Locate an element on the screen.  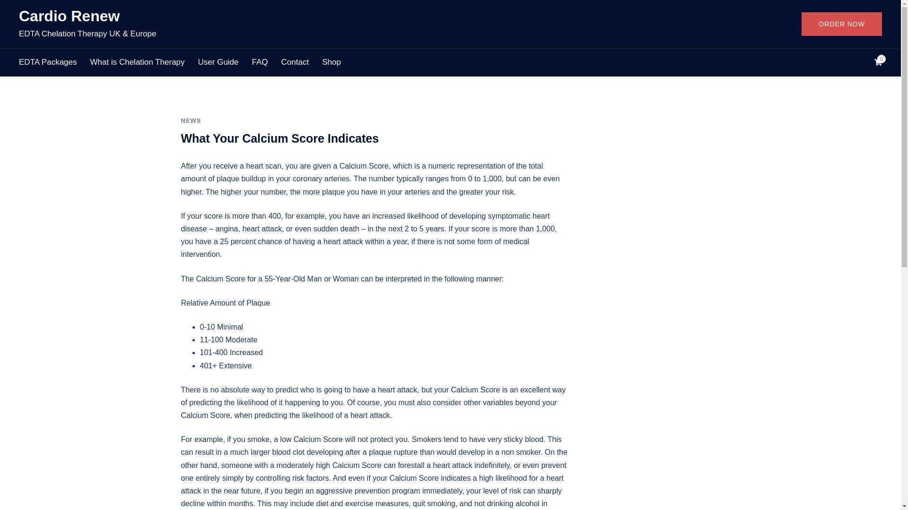
FAQ is located at coordinates (260, 62).